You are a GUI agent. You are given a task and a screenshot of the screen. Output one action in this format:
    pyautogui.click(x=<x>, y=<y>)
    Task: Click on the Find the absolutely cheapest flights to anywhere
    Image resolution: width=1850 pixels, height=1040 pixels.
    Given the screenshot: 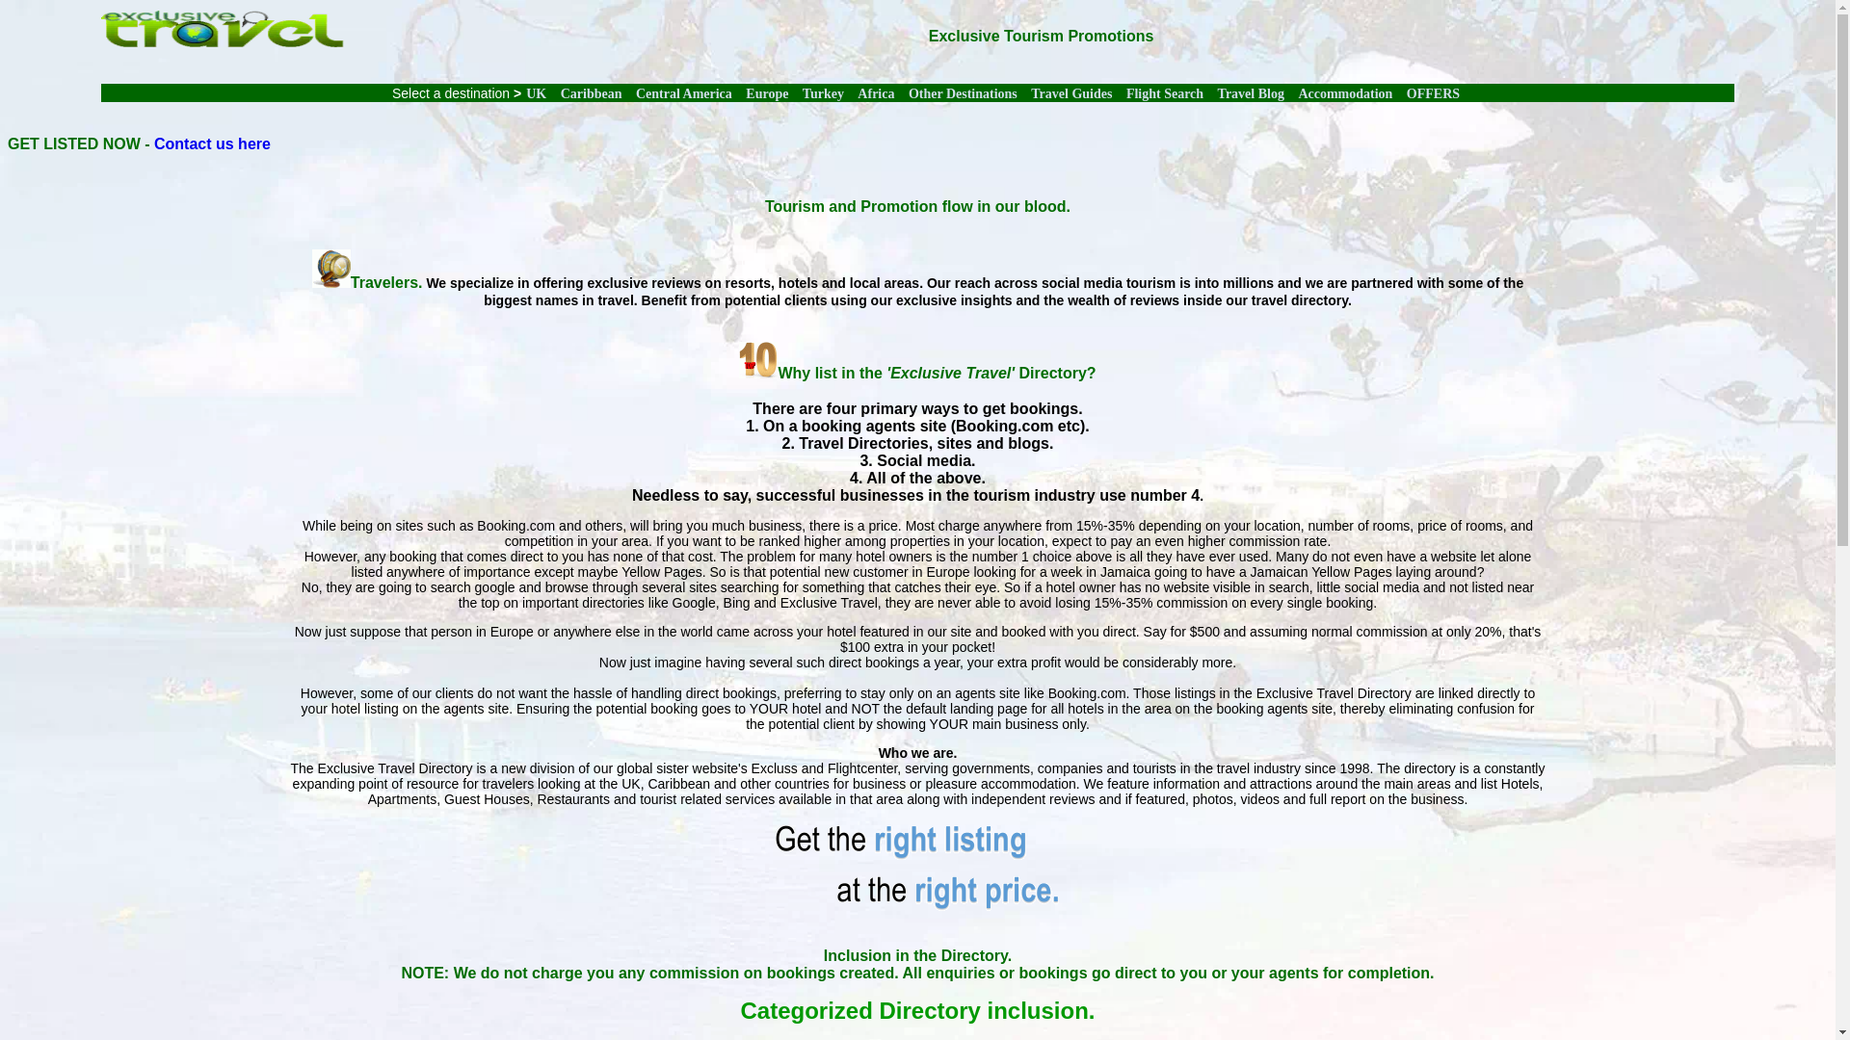 What is the action you would take?
    pyautogui.click(x=1165, y=92)
    